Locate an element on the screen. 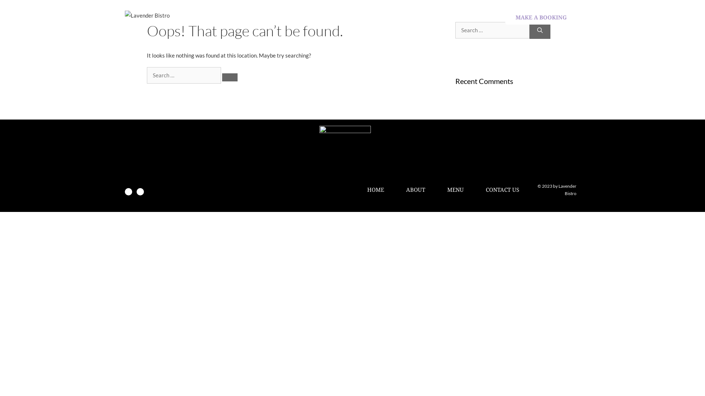 This screenshot has height=396, width=705. CONTACT US is located at coordinates (502, 190).